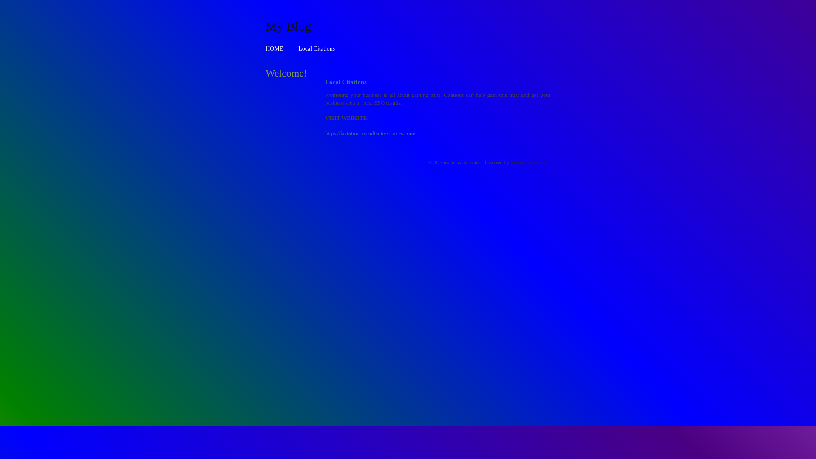 The width and height of the screenshot is (816, 459). I want to click on Local Citations, so click(317, 48).